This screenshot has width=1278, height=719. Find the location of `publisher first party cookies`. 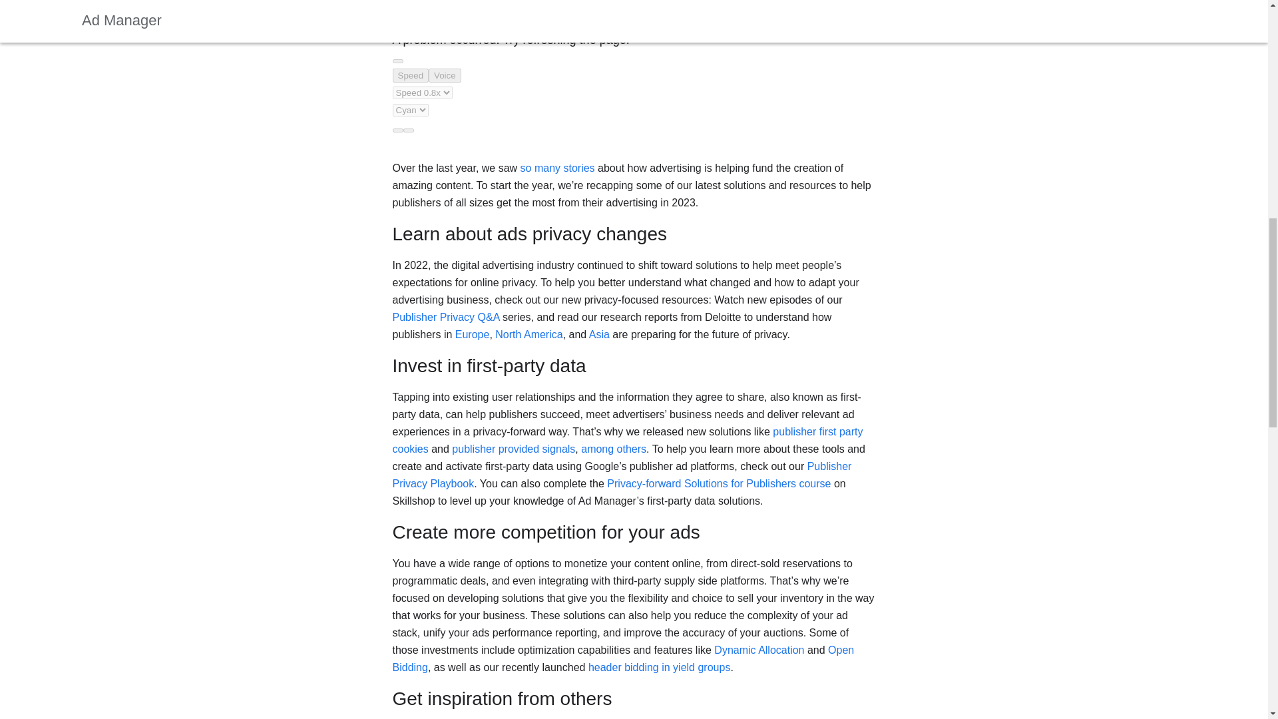

publisher first party cookies is located at coordinates (628, 440).